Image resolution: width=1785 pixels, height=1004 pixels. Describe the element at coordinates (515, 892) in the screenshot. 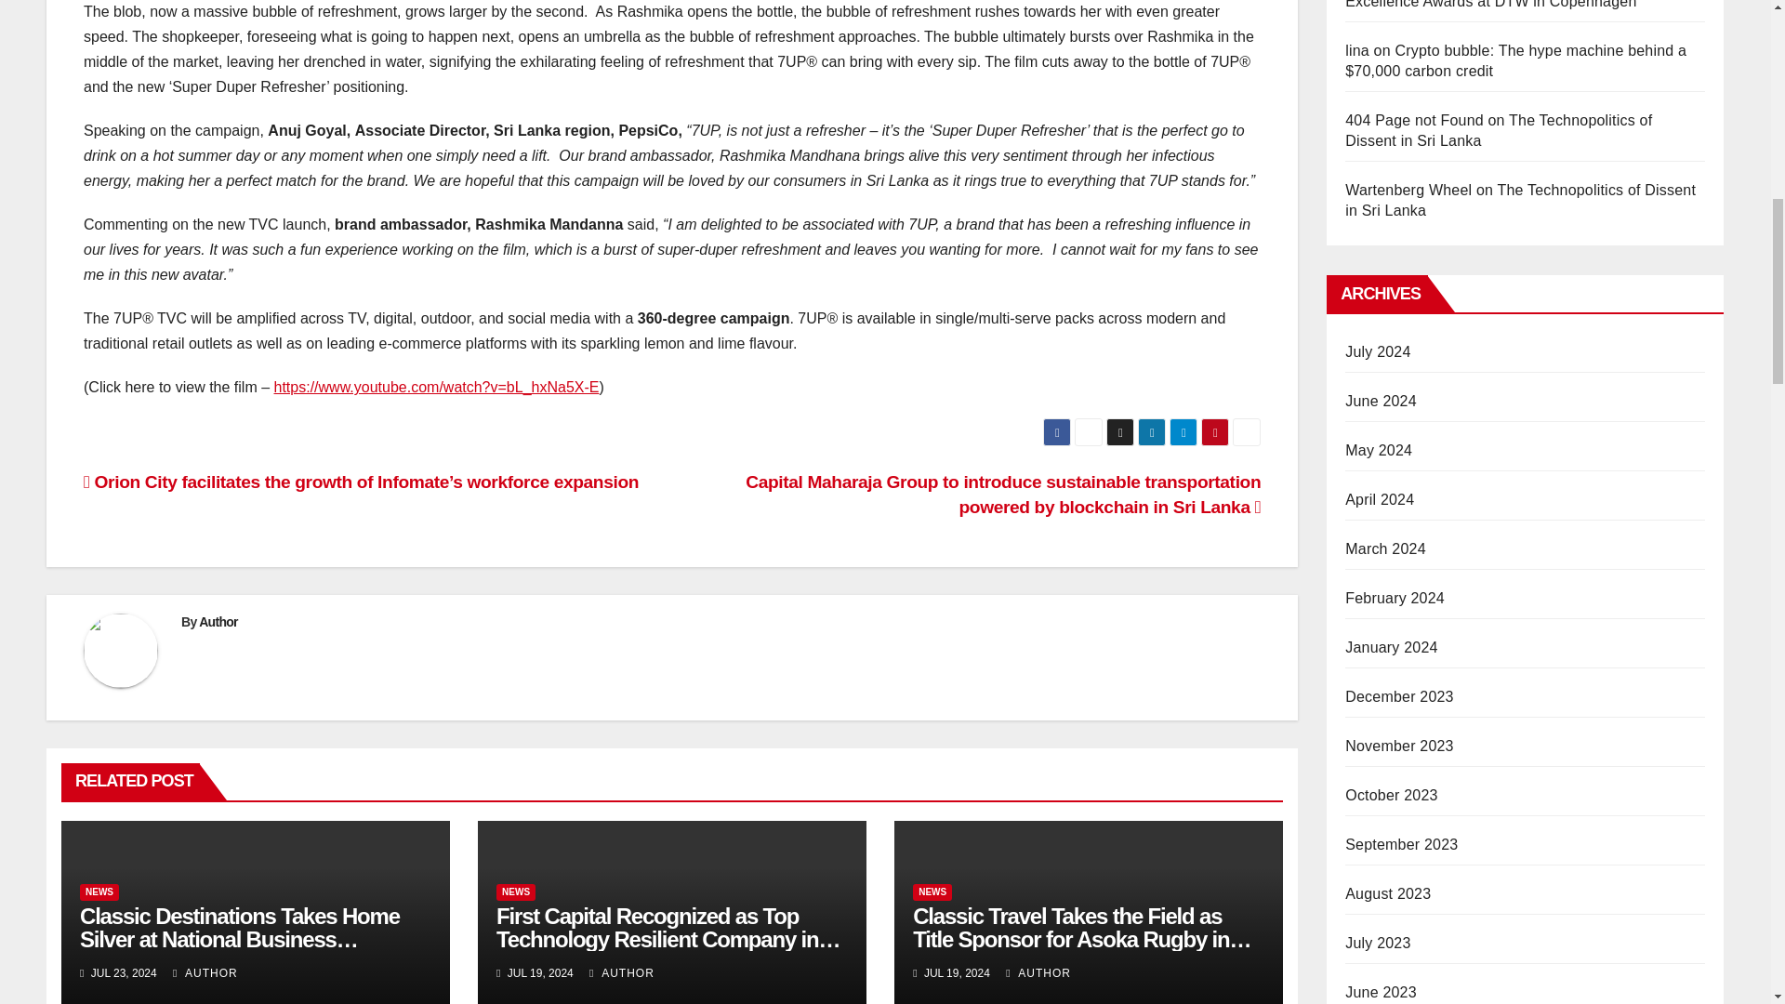

I see `NEWS` at that location.